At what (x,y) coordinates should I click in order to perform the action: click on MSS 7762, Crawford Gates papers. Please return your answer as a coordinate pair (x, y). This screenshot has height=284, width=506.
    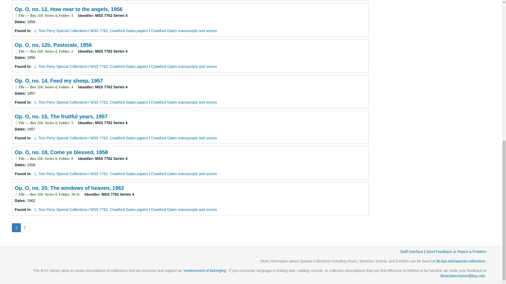
    Looking at the image, I should click on (119, 31).